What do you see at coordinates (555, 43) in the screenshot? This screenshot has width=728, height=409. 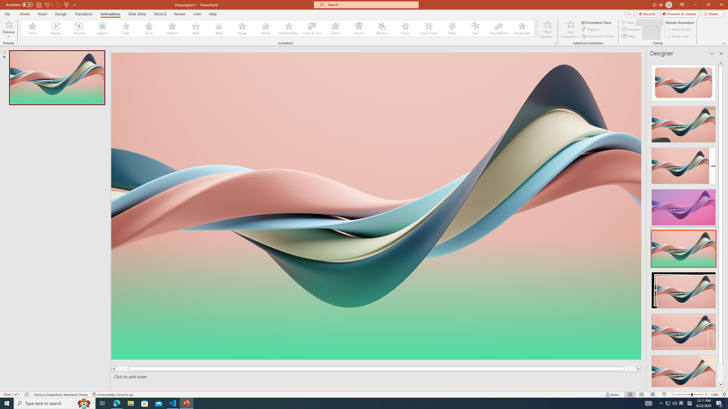 I see `More Options...` at bounding box center [555, 43].